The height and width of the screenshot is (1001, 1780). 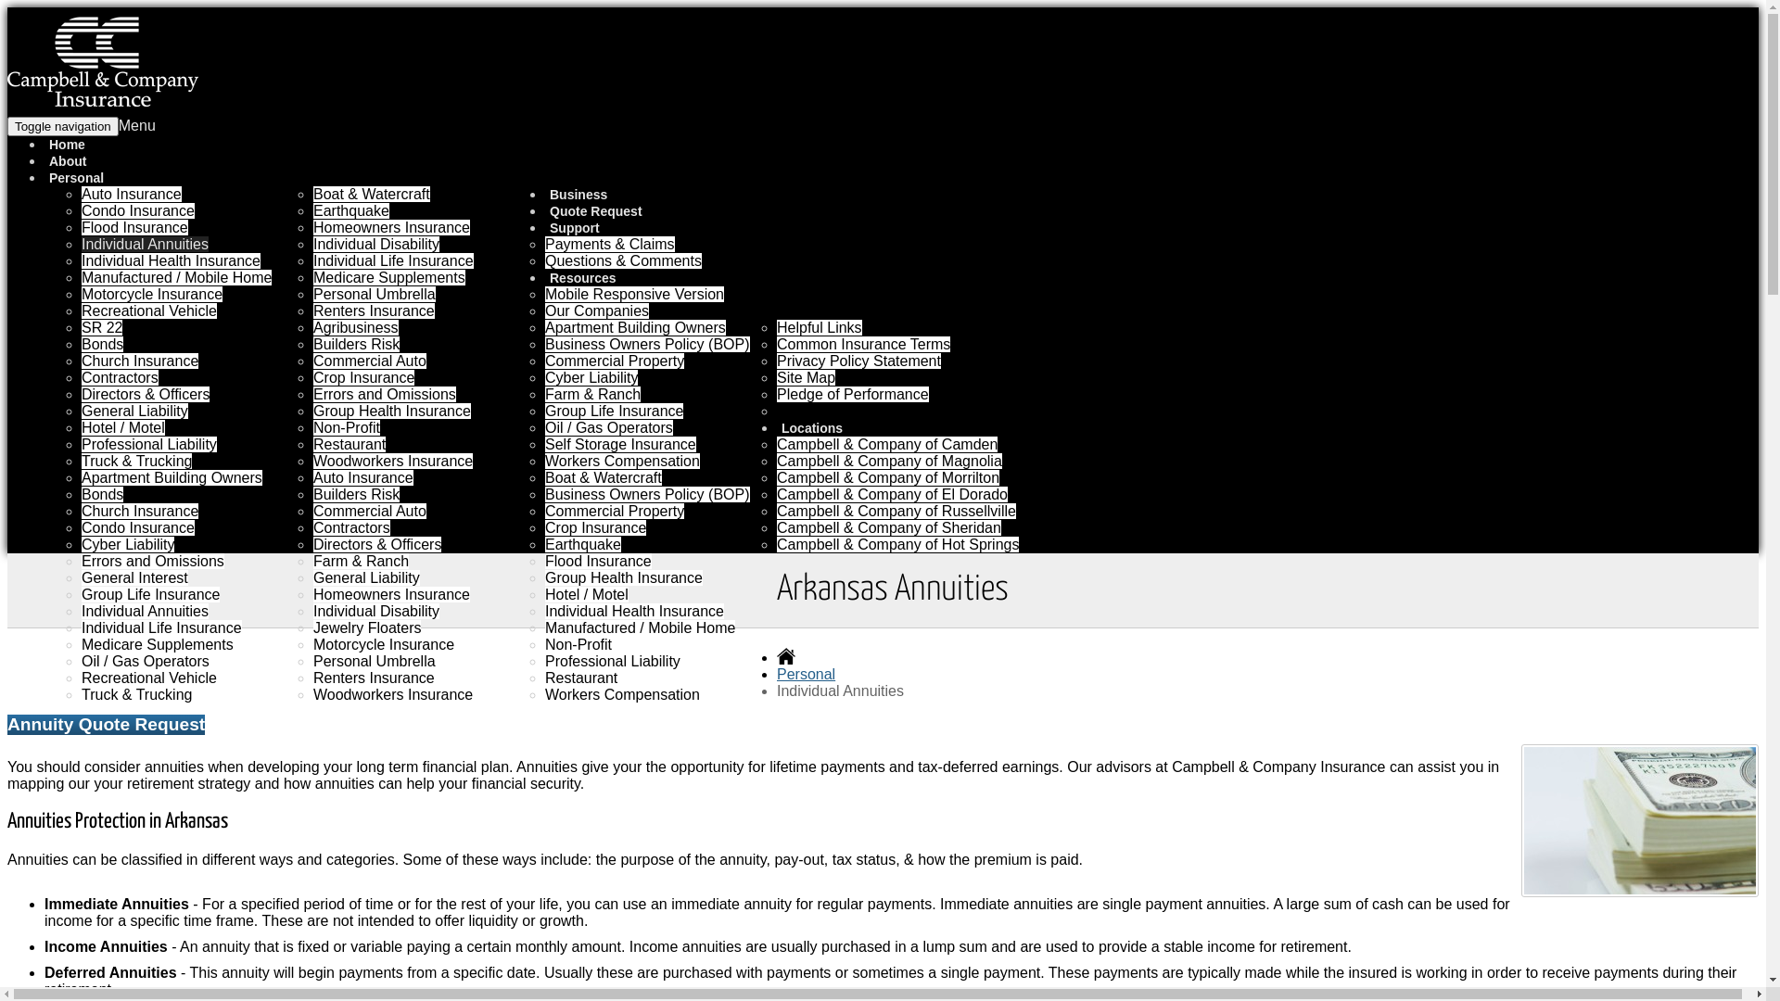 What do you see at coordinates (68, 161) in the screenshot?
I see `About` at bounding box center [68, 161].